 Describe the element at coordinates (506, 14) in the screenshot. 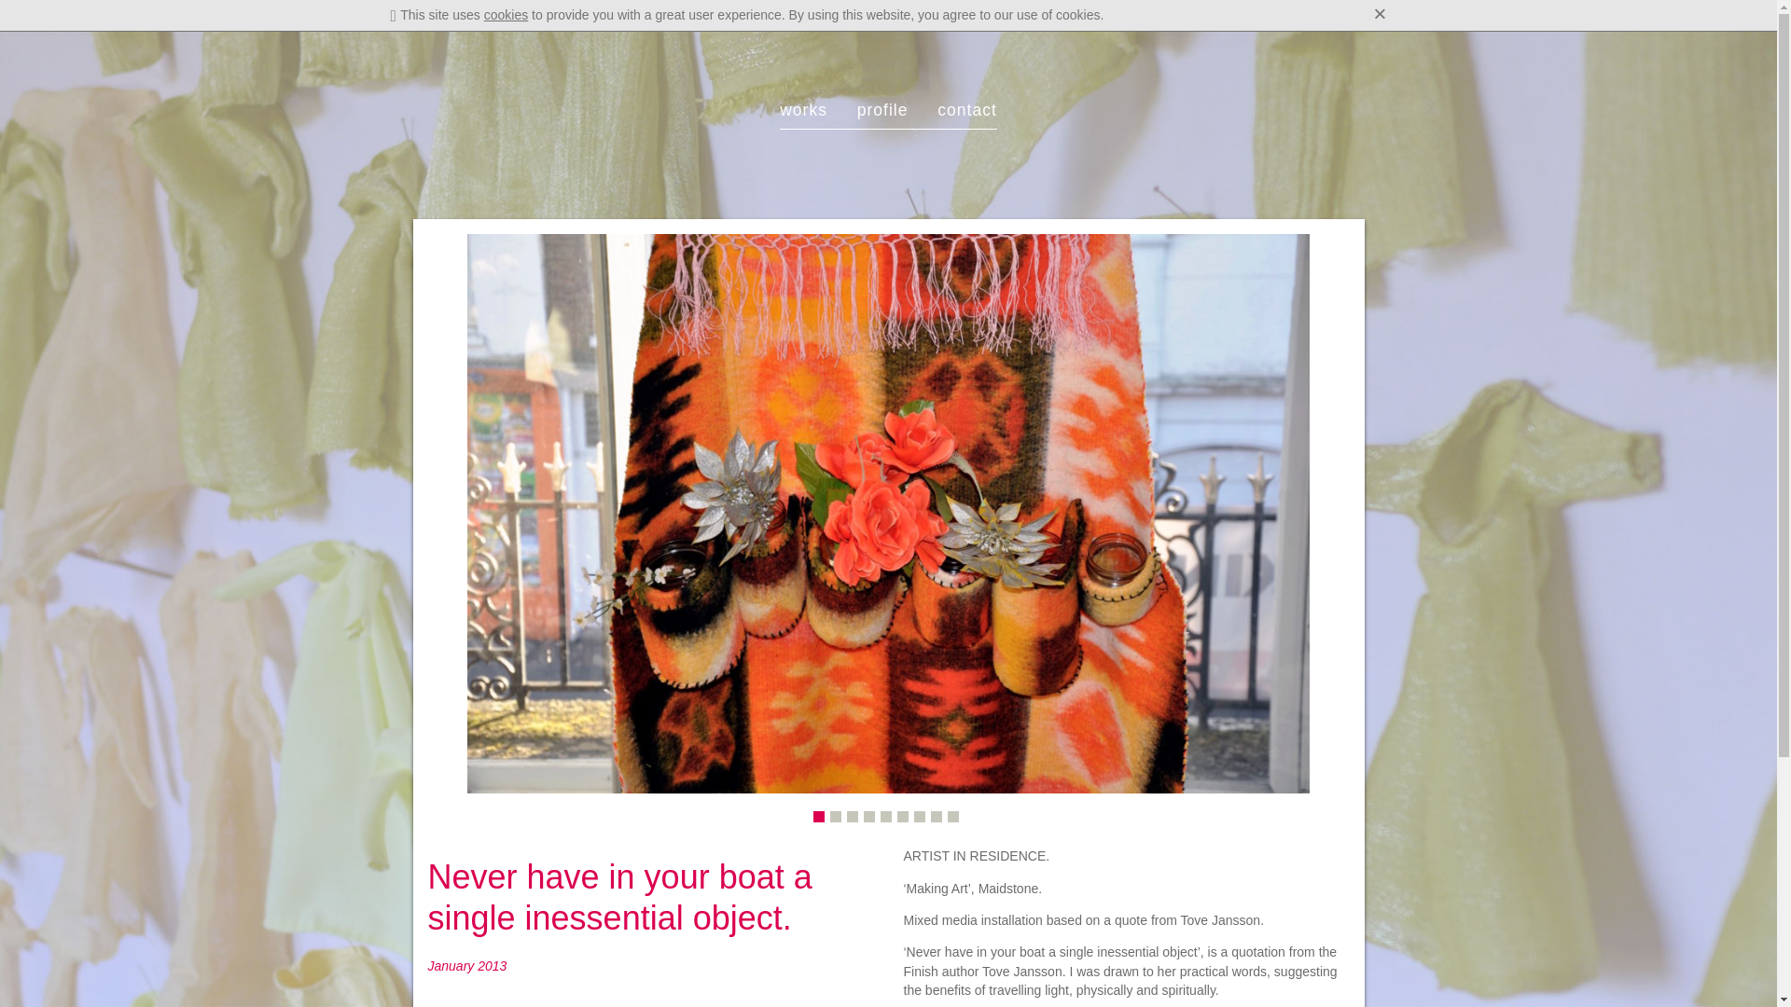

I see `cookies` at that location.